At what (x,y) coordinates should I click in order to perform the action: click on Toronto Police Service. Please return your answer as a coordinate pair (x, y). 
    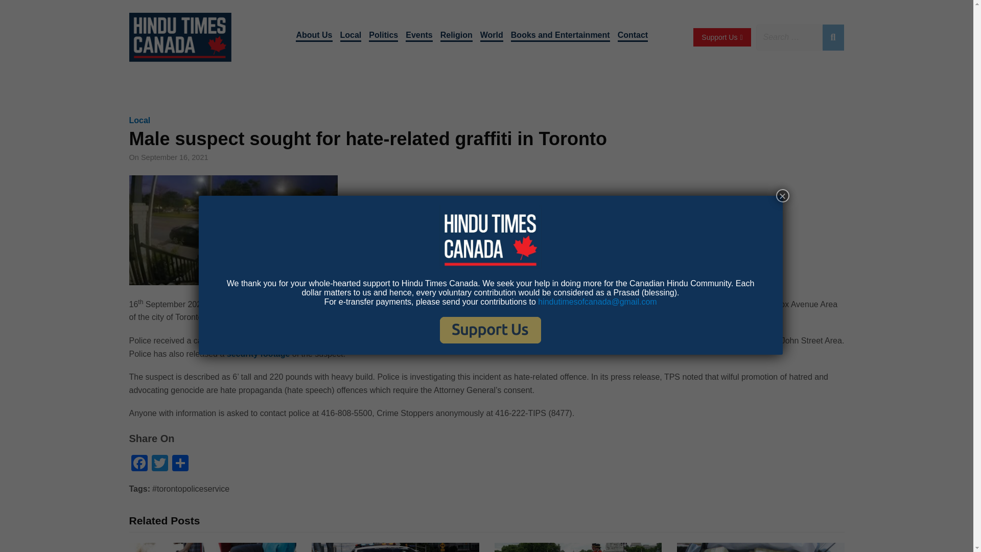
    Looking at the image, I should click on (259, 304).